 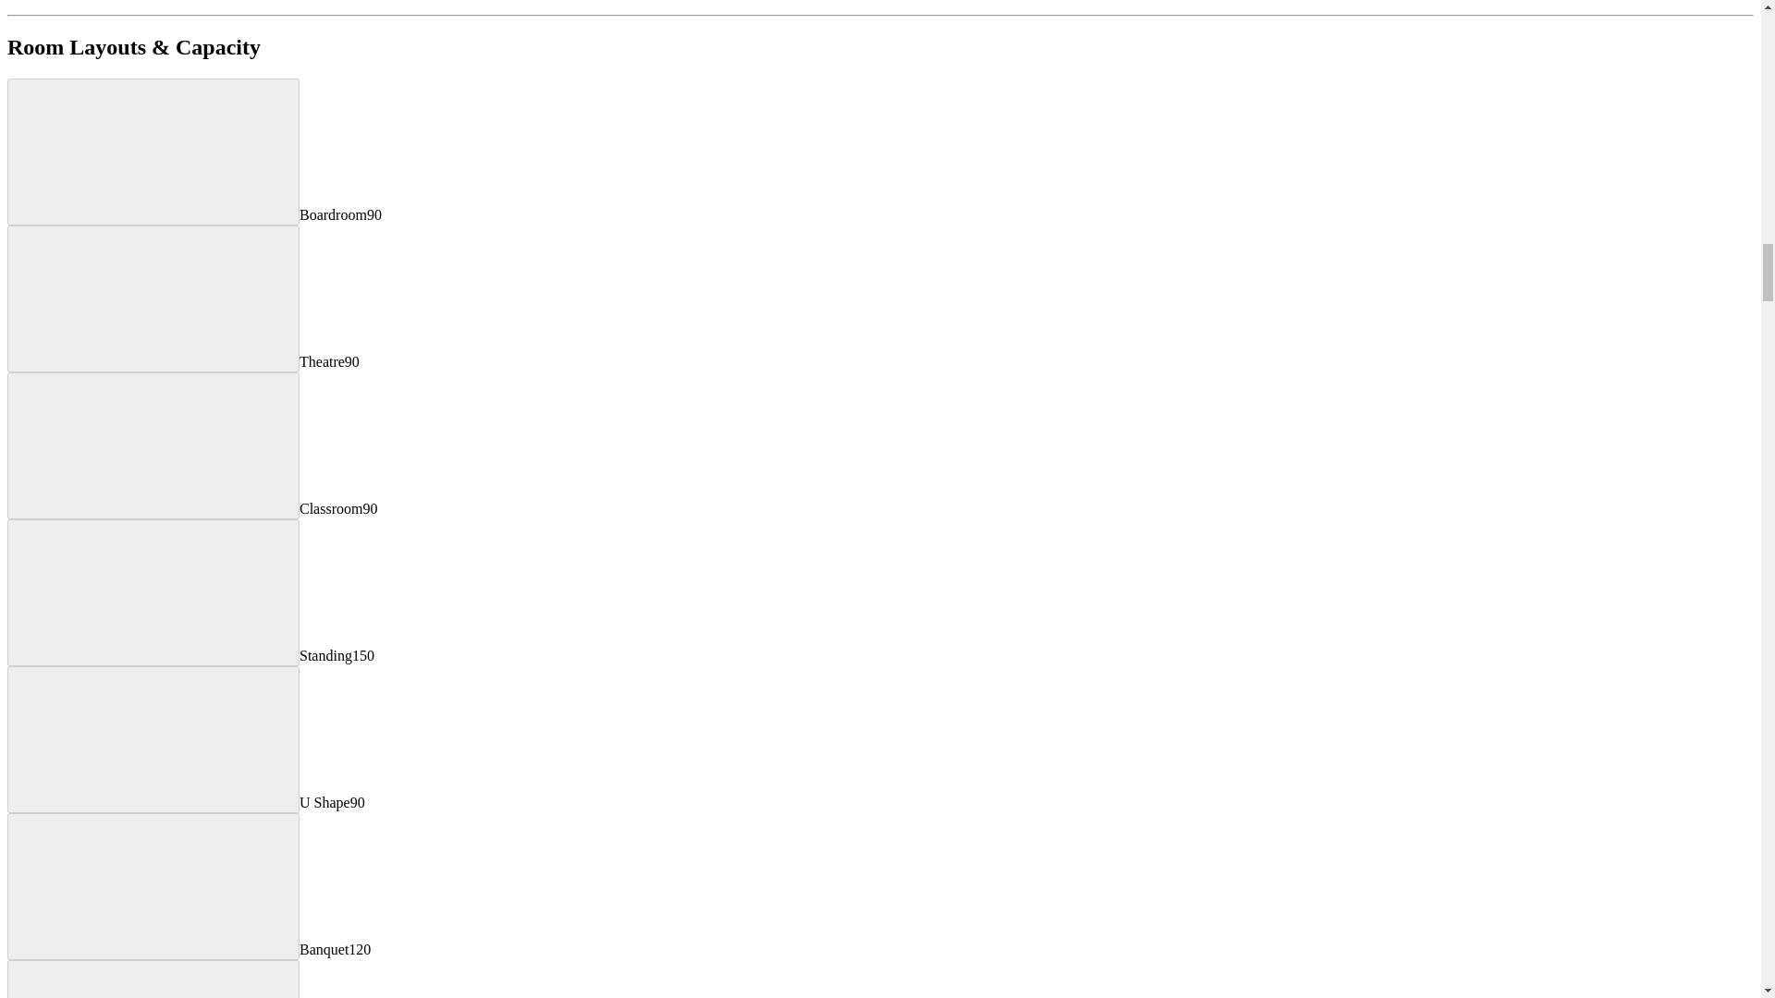 I want to click on Select U Shape layout, so click(x=153, y=739).